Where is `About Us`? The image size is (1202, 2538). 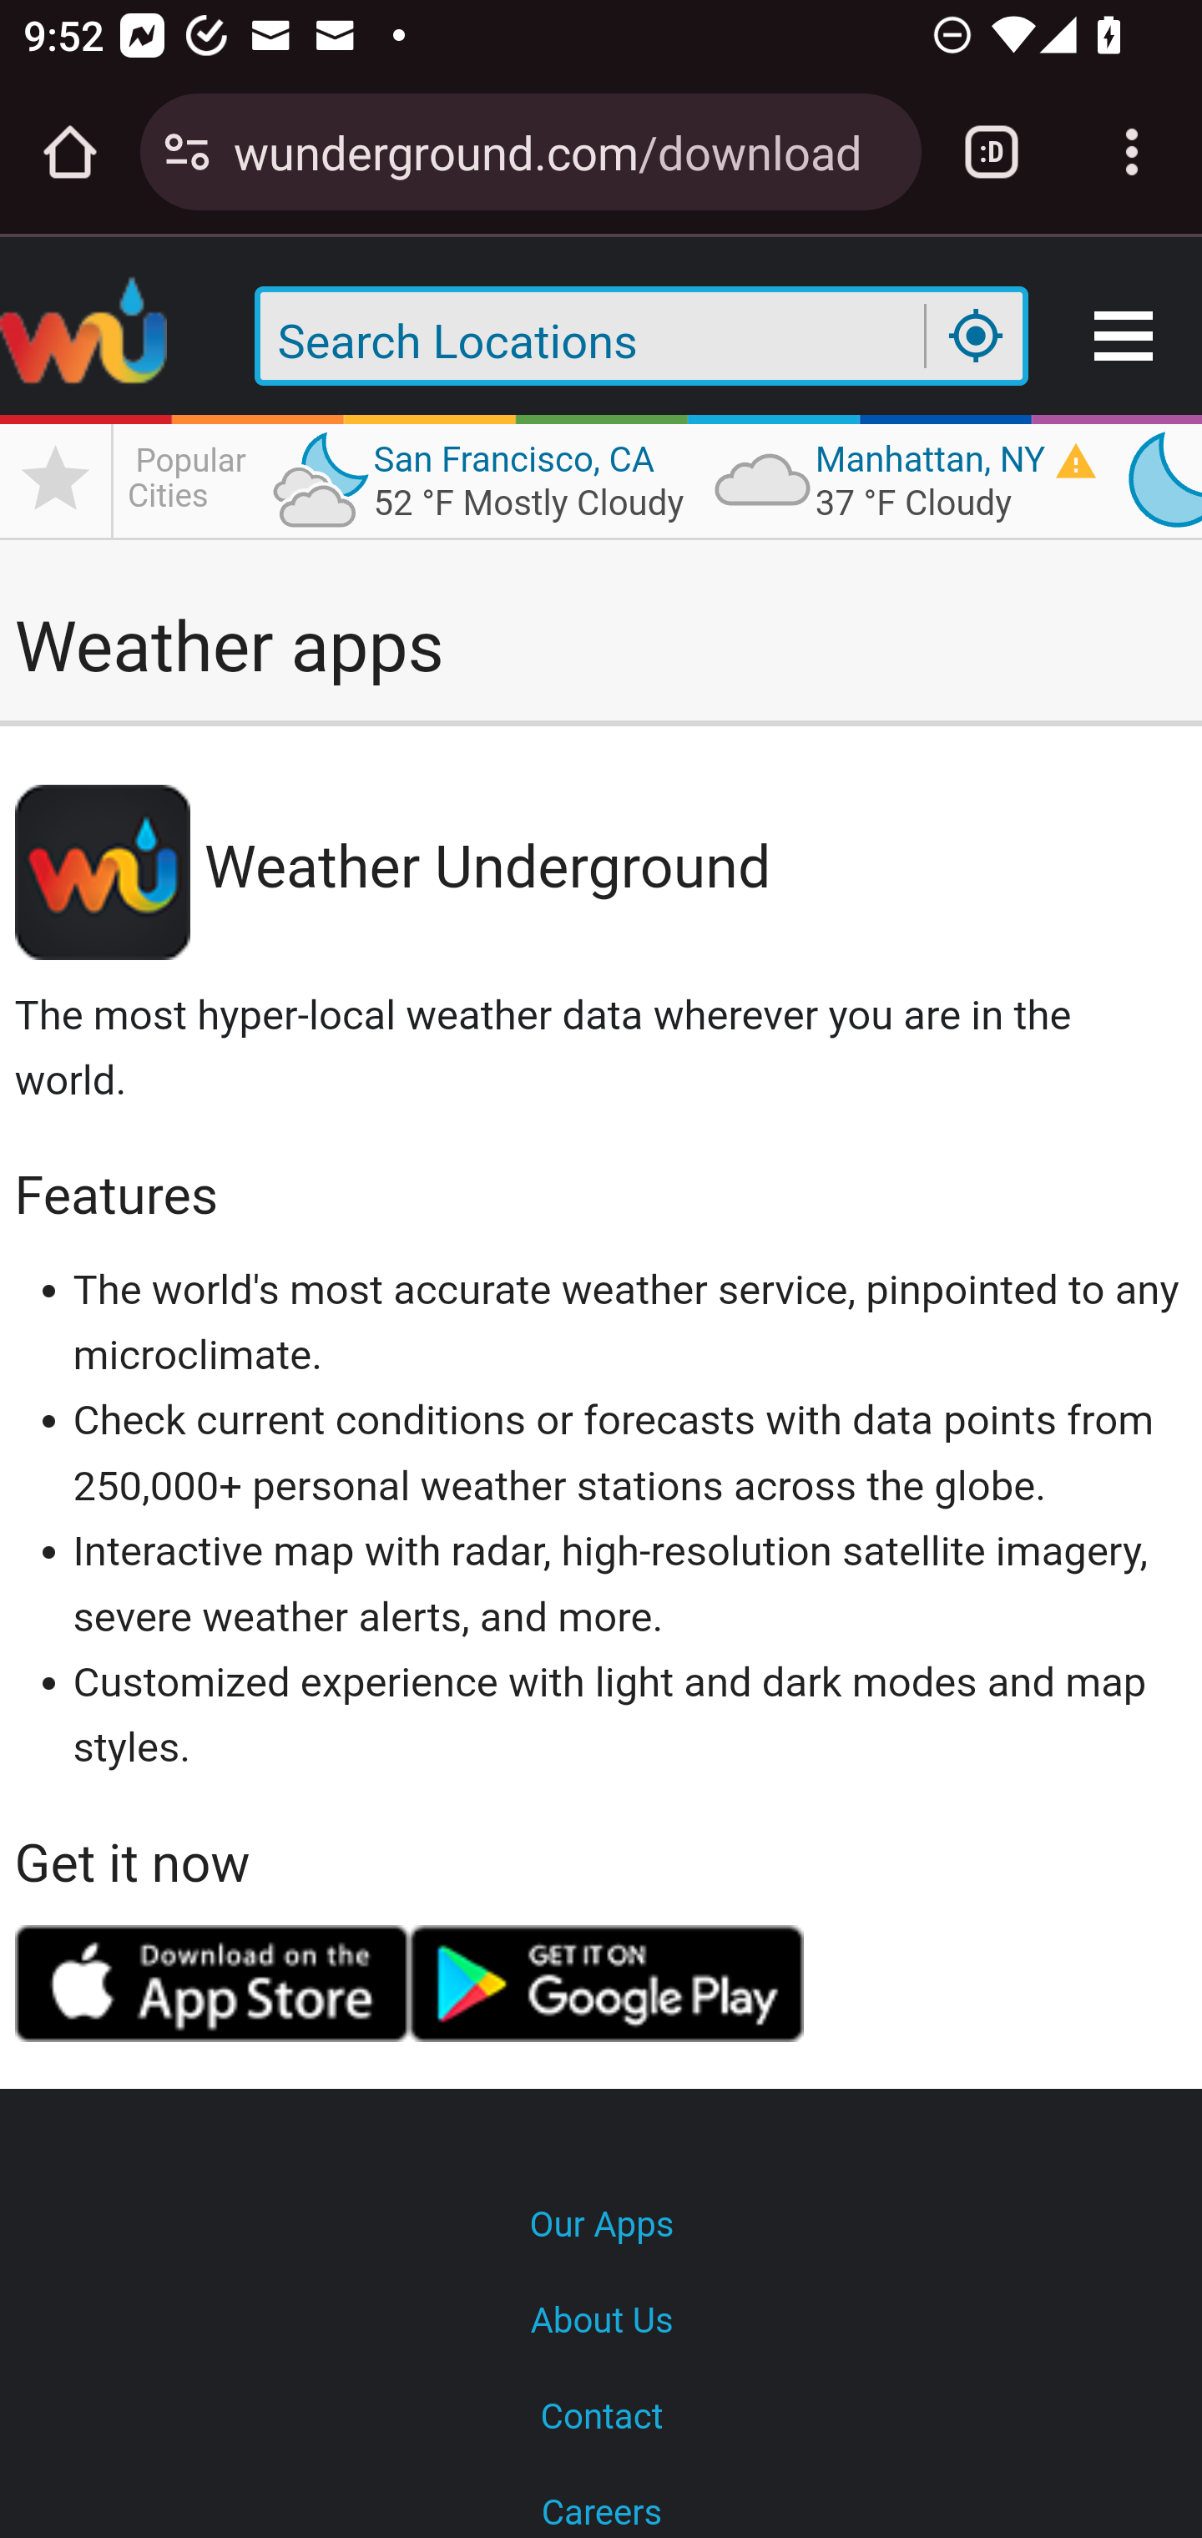
About Us is located at coordinates (601, 2322).